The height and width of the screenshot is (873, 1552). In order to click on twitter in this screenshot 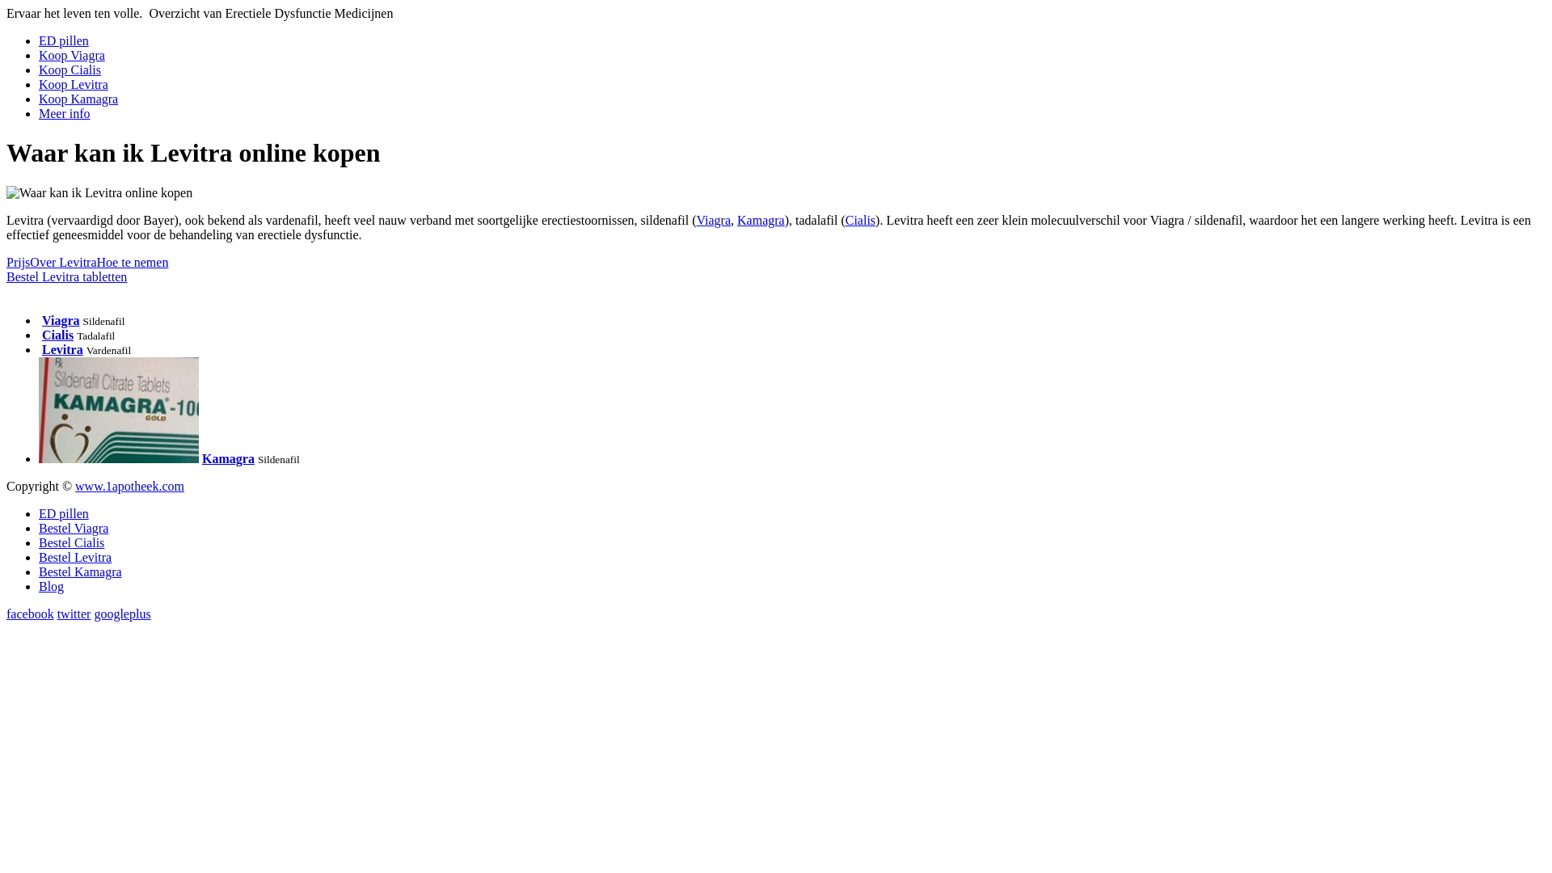, I will do `click(74, 614)`.